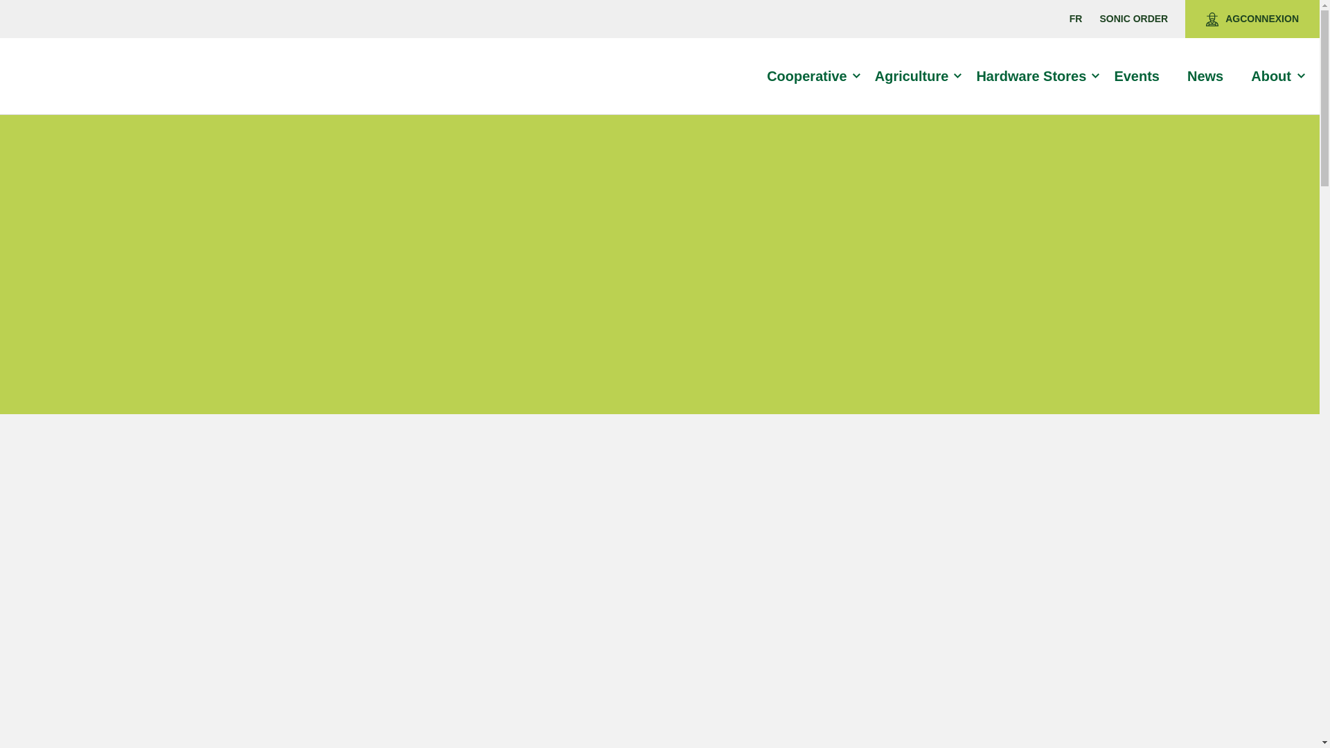 The image size is (1330, 748). What do you see at coordinates (1133, 19) in the screenshot?
I see `SONIC ORDER` at bounding box center [1133, 19].